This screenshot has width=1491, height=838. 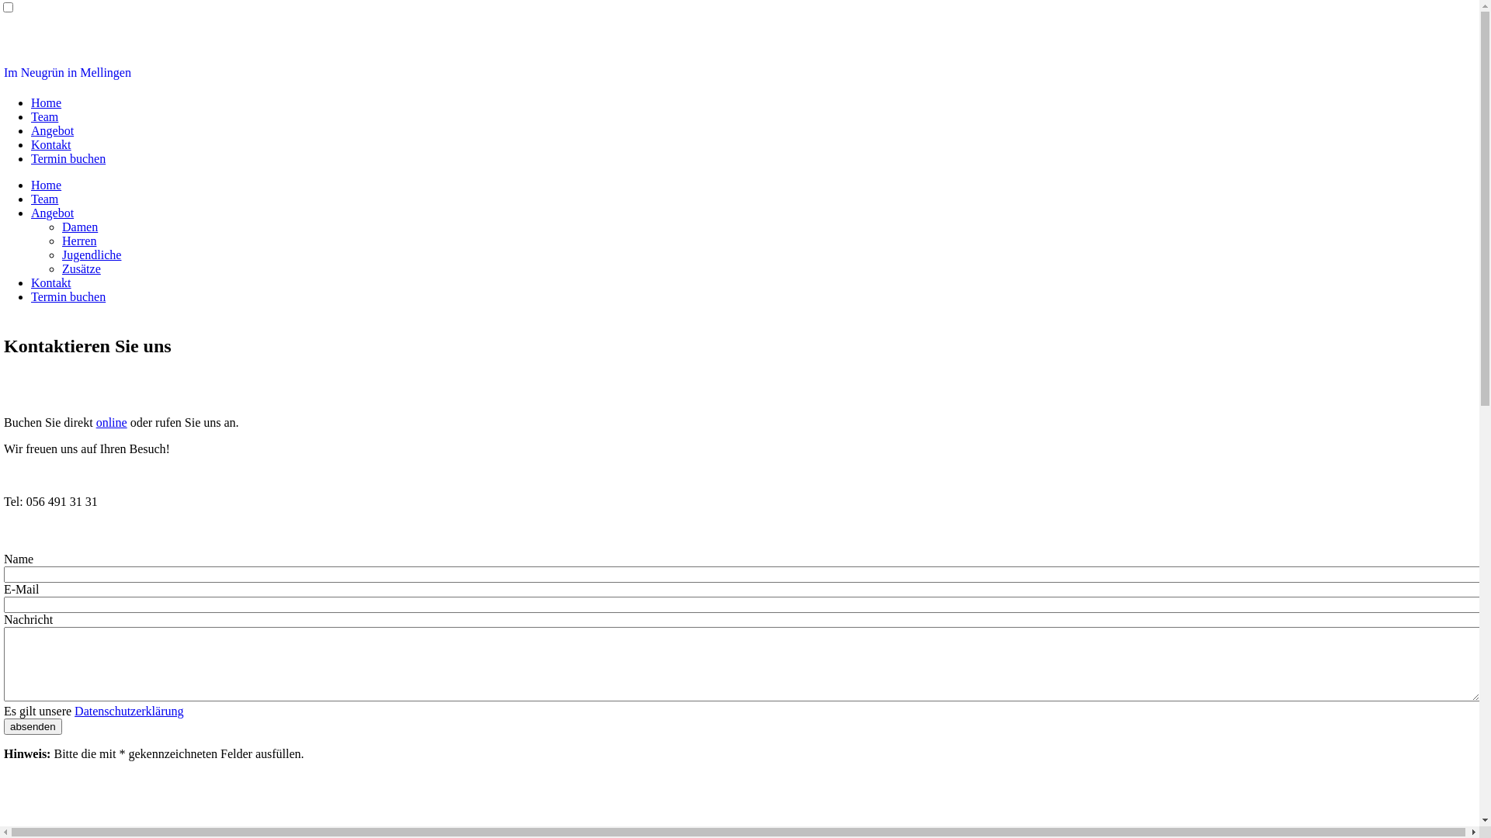 What do you see at coordinates (53, 213) in the screenshot?
I see `Angebot` at bounding box center [53, 213].